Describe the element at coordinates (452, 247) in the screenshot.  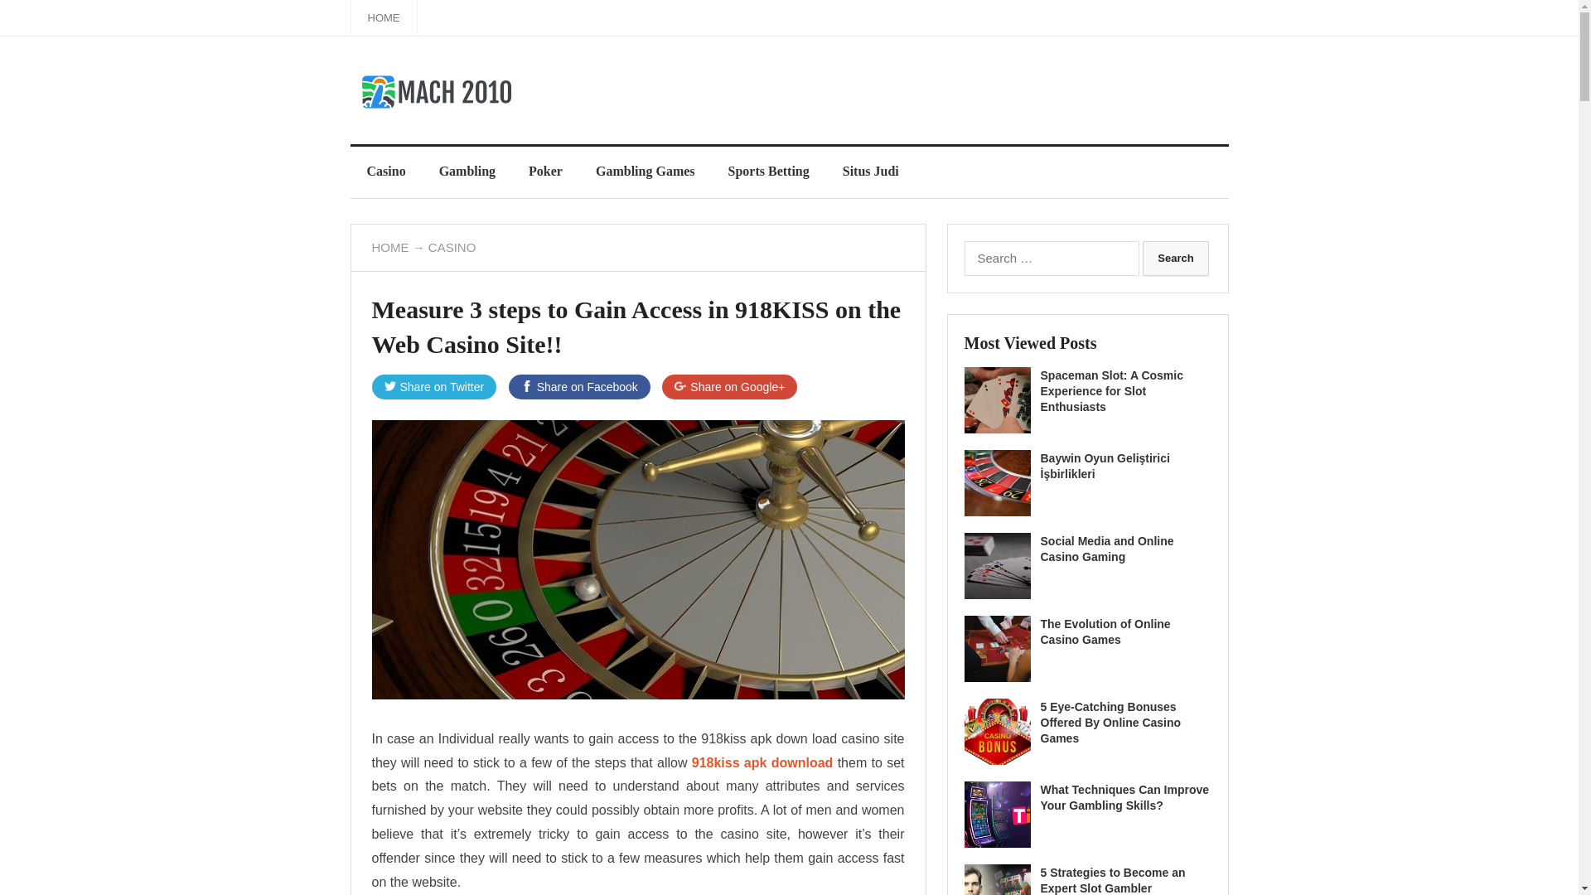
I see `CASINO` at that location.